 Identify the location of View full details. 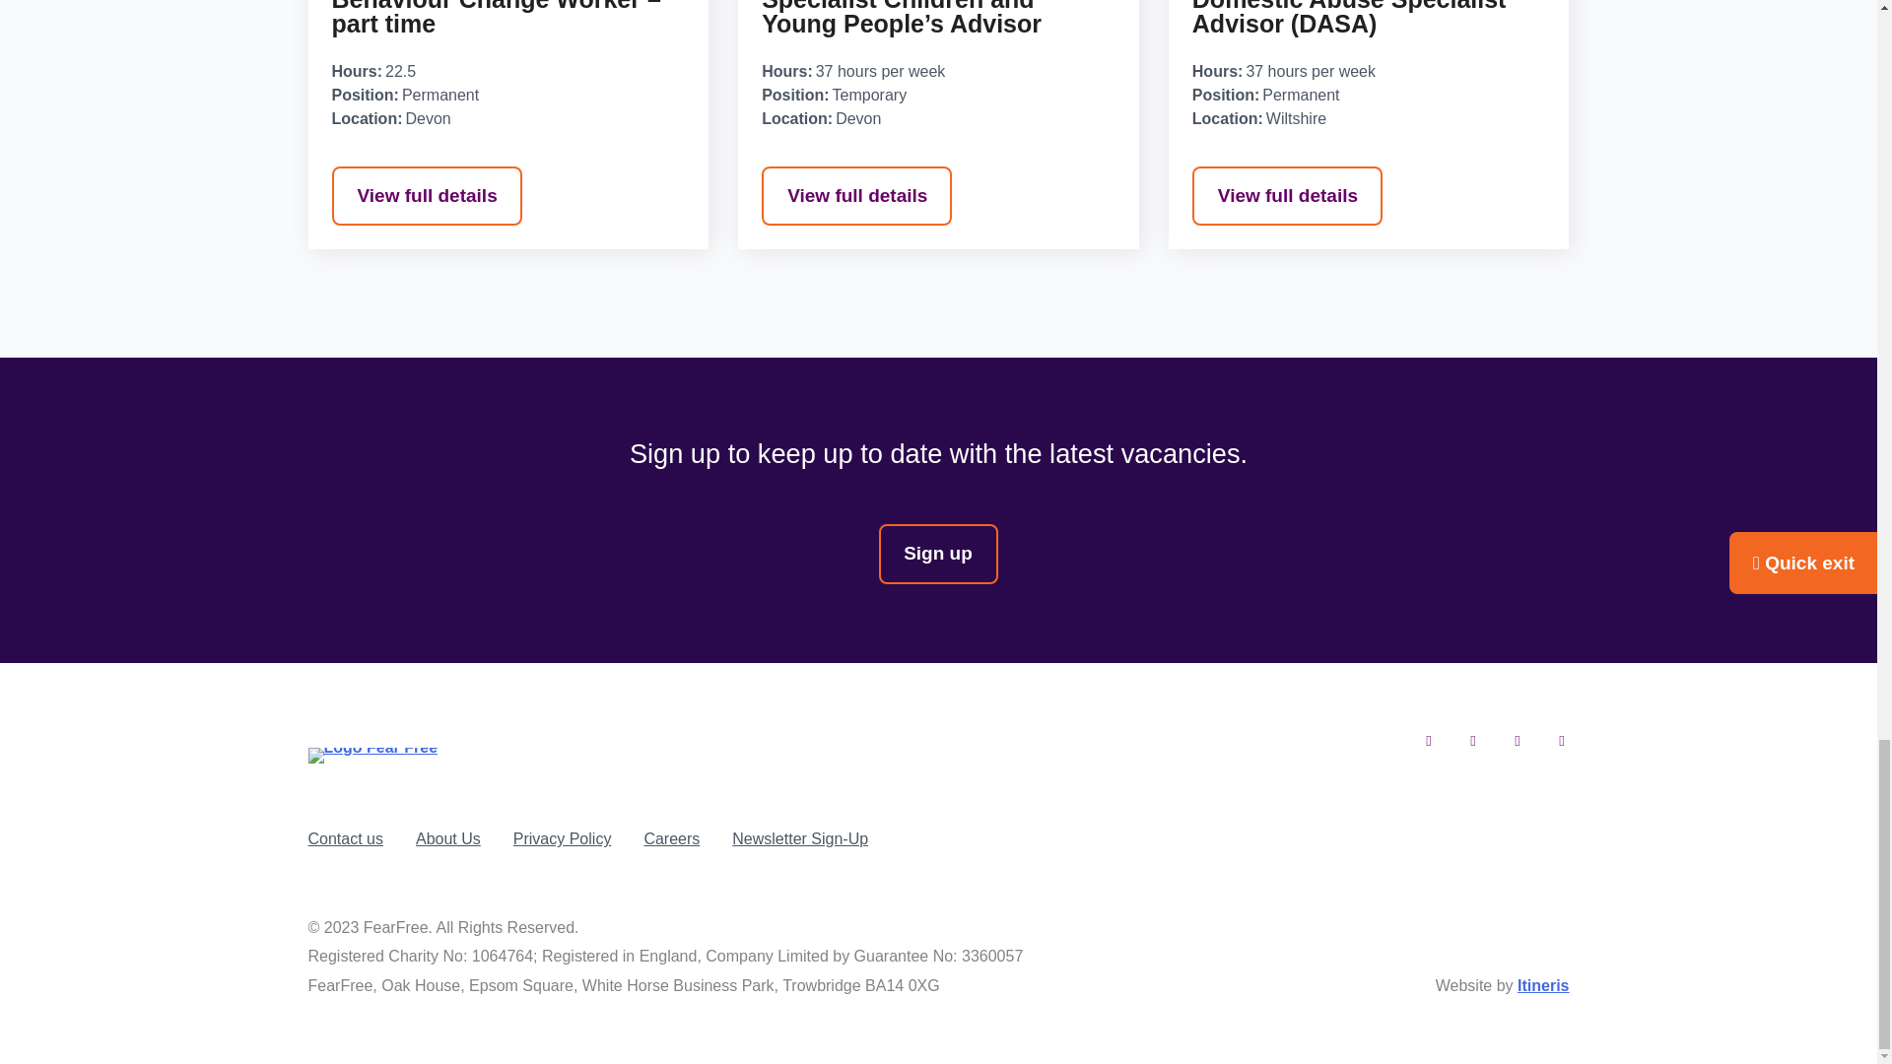
(1287, 196).